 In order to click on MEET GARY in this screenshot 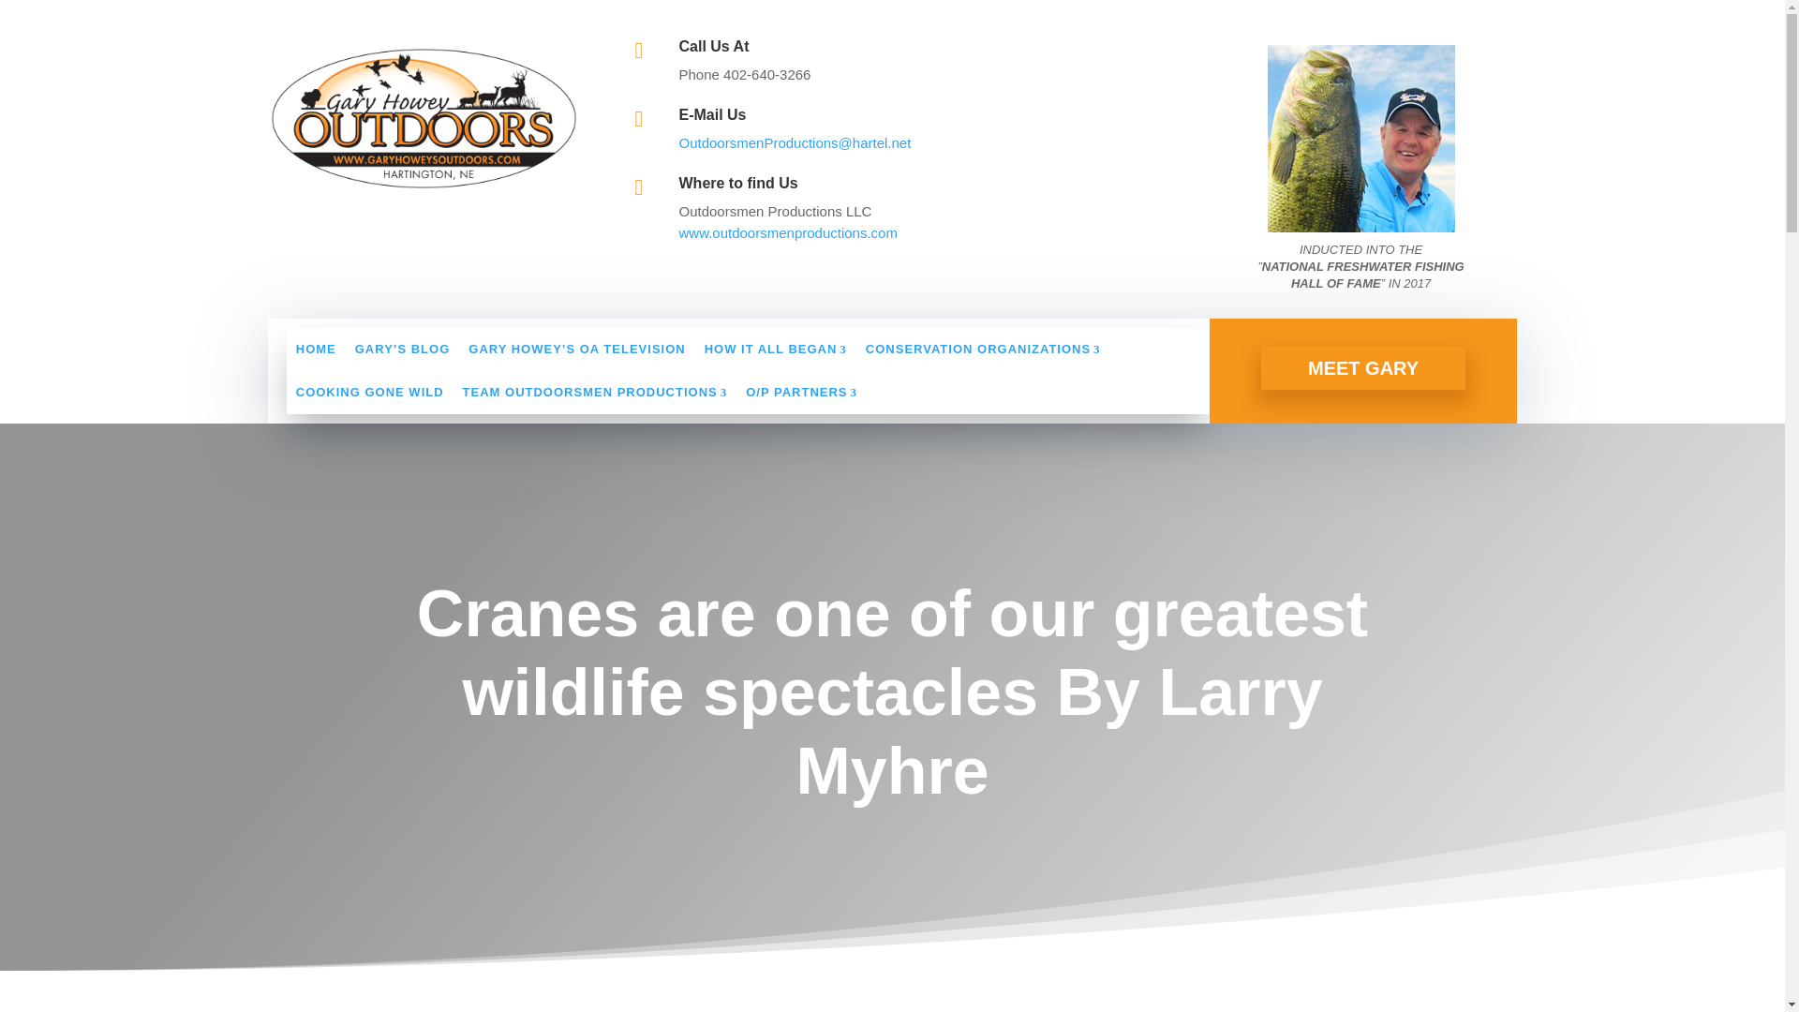, I will do `click(1362, 367)`.